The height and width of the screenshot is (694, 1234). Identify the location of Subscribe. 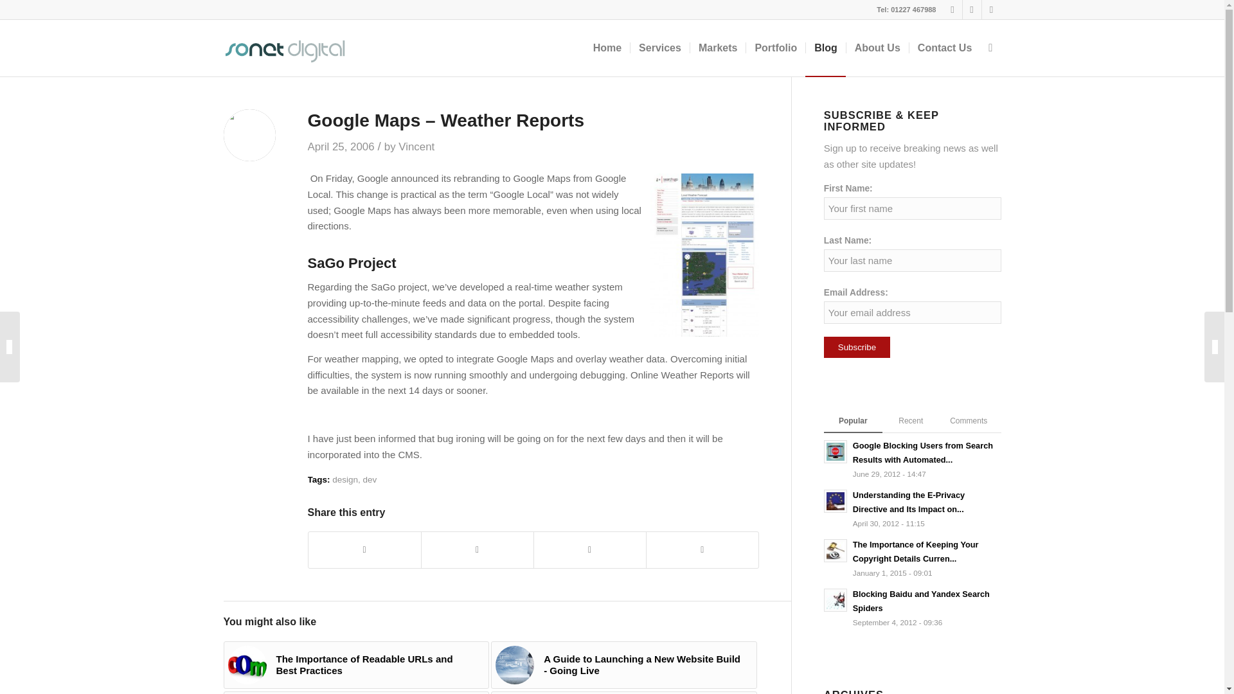
(857, 347).